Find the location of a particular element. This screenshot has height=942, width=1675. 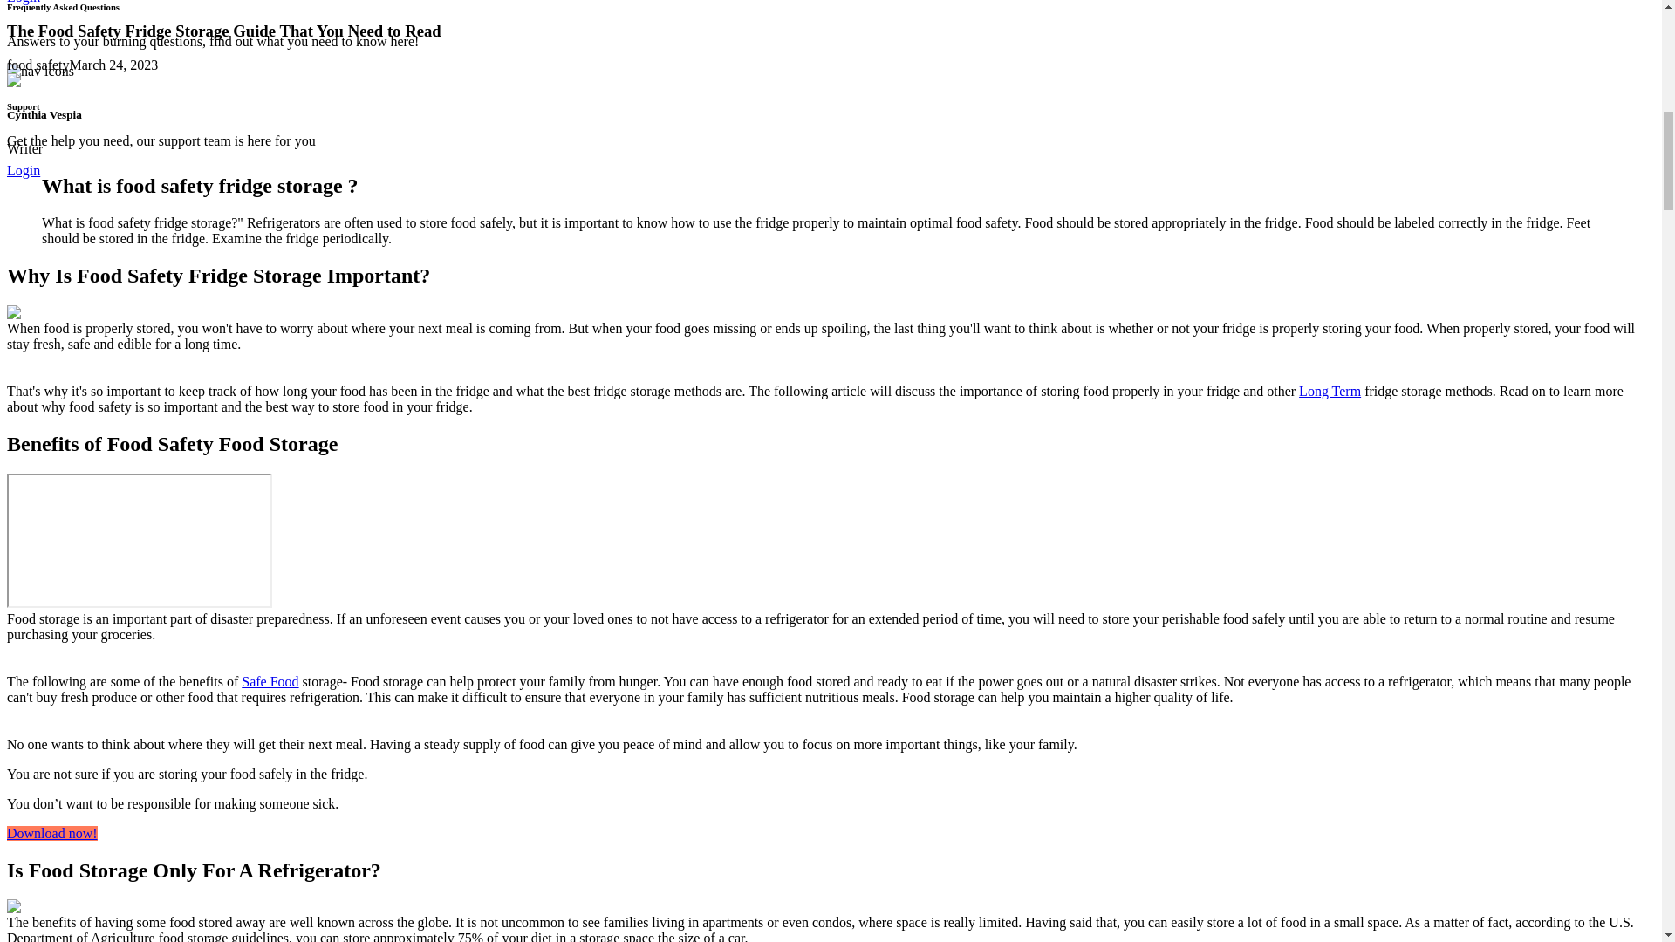

Safe Food is located at coordinates (269, 681).